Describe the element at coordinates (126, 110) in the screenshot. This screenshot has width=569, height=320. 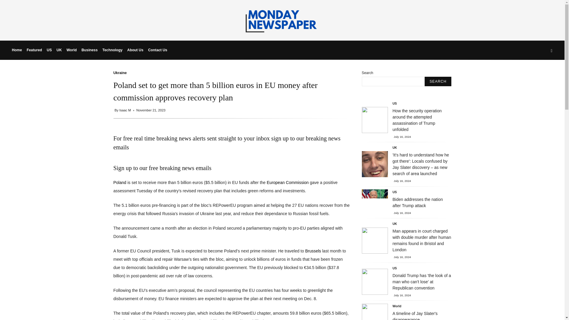
I see `Isaac M` at that location.